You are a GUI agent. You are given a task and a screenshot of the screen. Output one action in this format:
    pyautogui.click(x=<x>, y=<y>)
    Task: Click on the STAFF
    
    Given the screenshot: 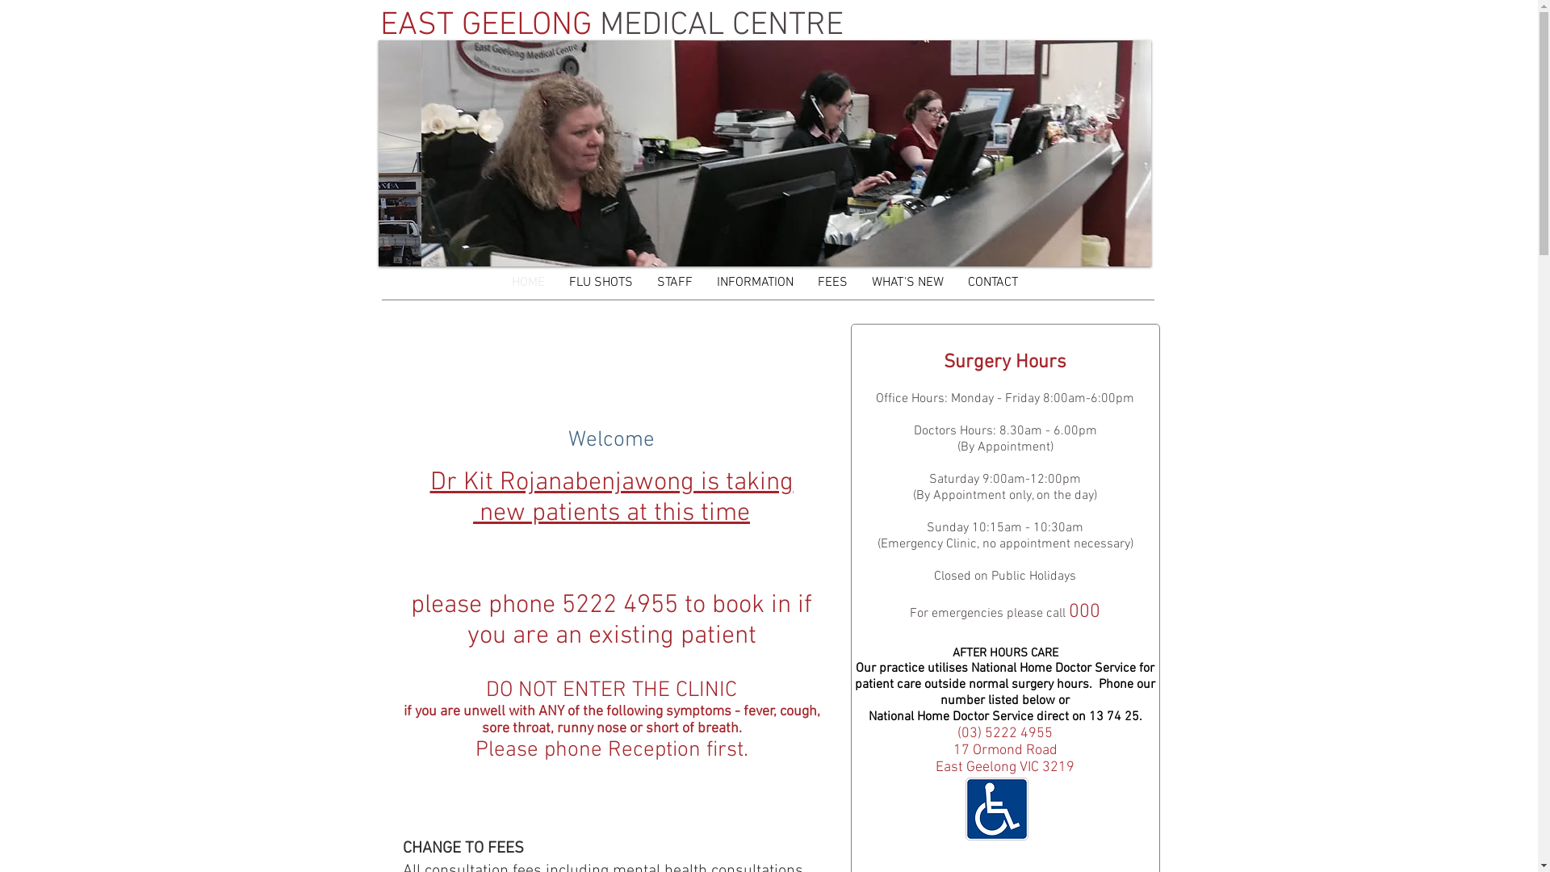 What is the action you would take?
    pyautogui.click(x=674, y=283)
    